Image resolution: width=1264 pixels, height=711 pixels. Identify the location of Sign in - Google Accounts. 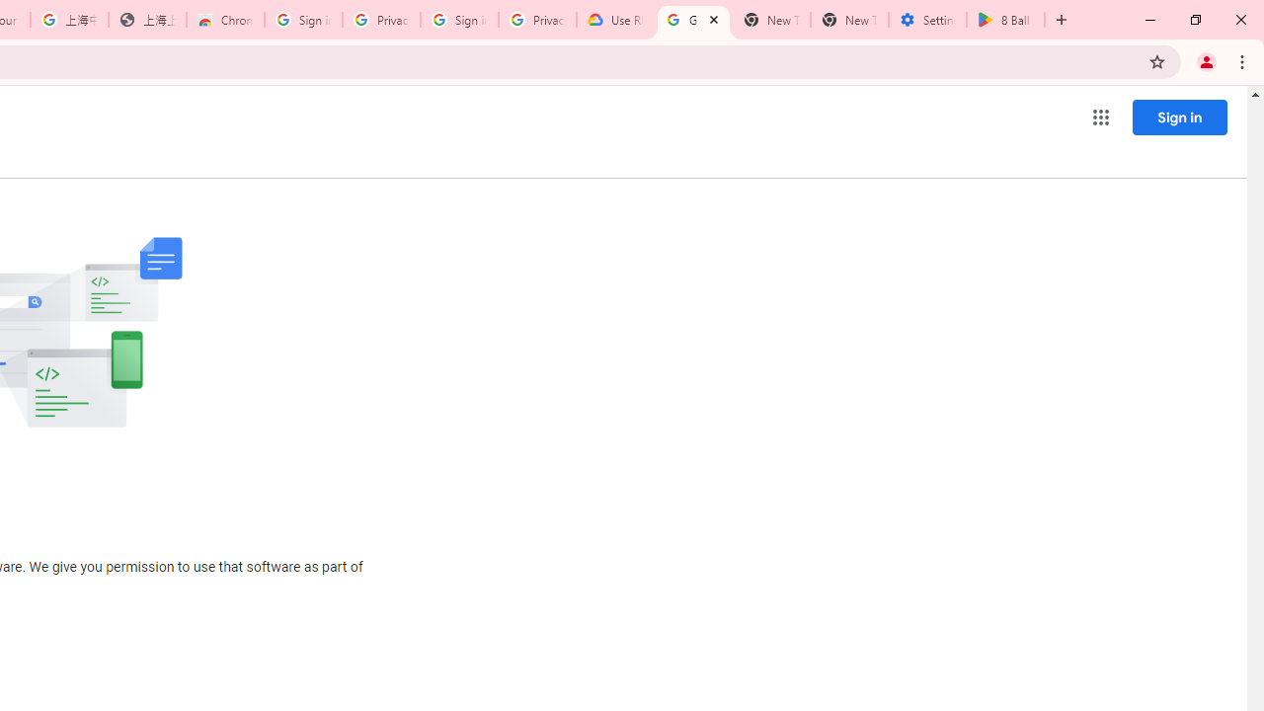
(460, 20).